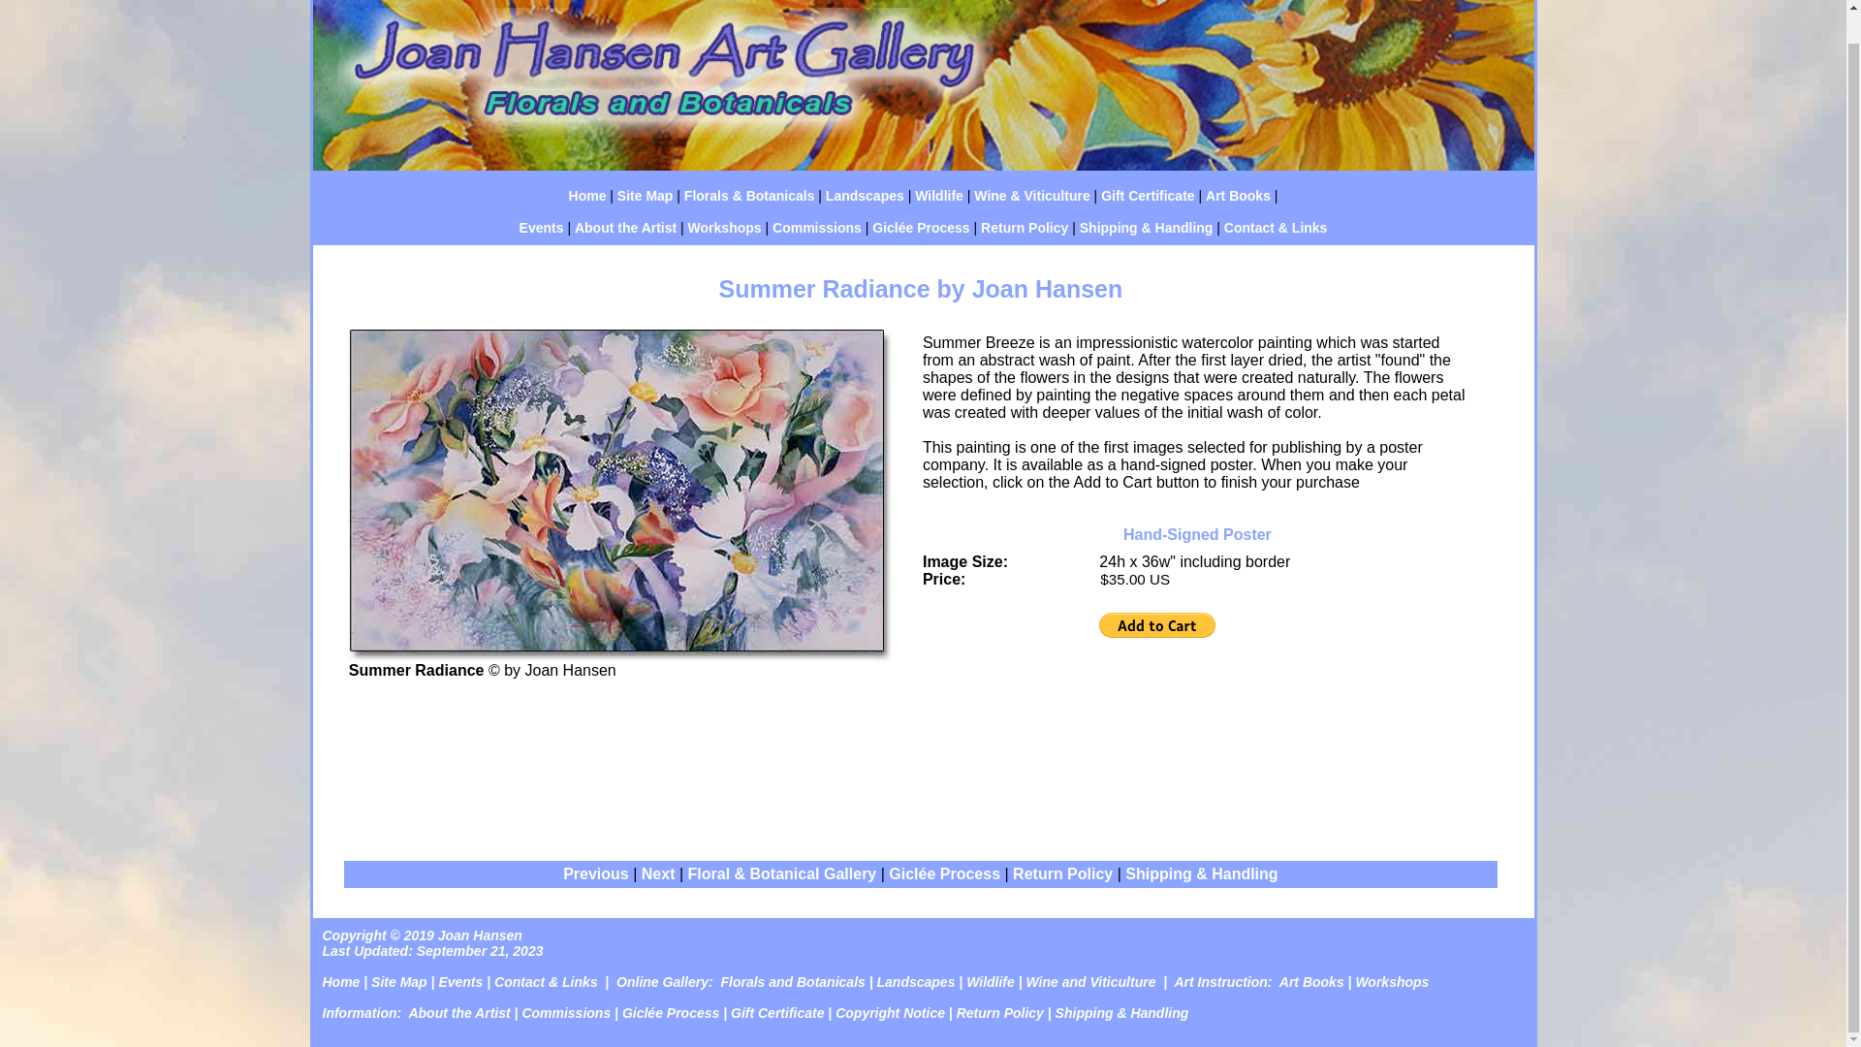 The width and height of the screenshot is (1861, 1047). Describe the element at coordinates (541, 227) in the screenshot. I see `Events` at that location.